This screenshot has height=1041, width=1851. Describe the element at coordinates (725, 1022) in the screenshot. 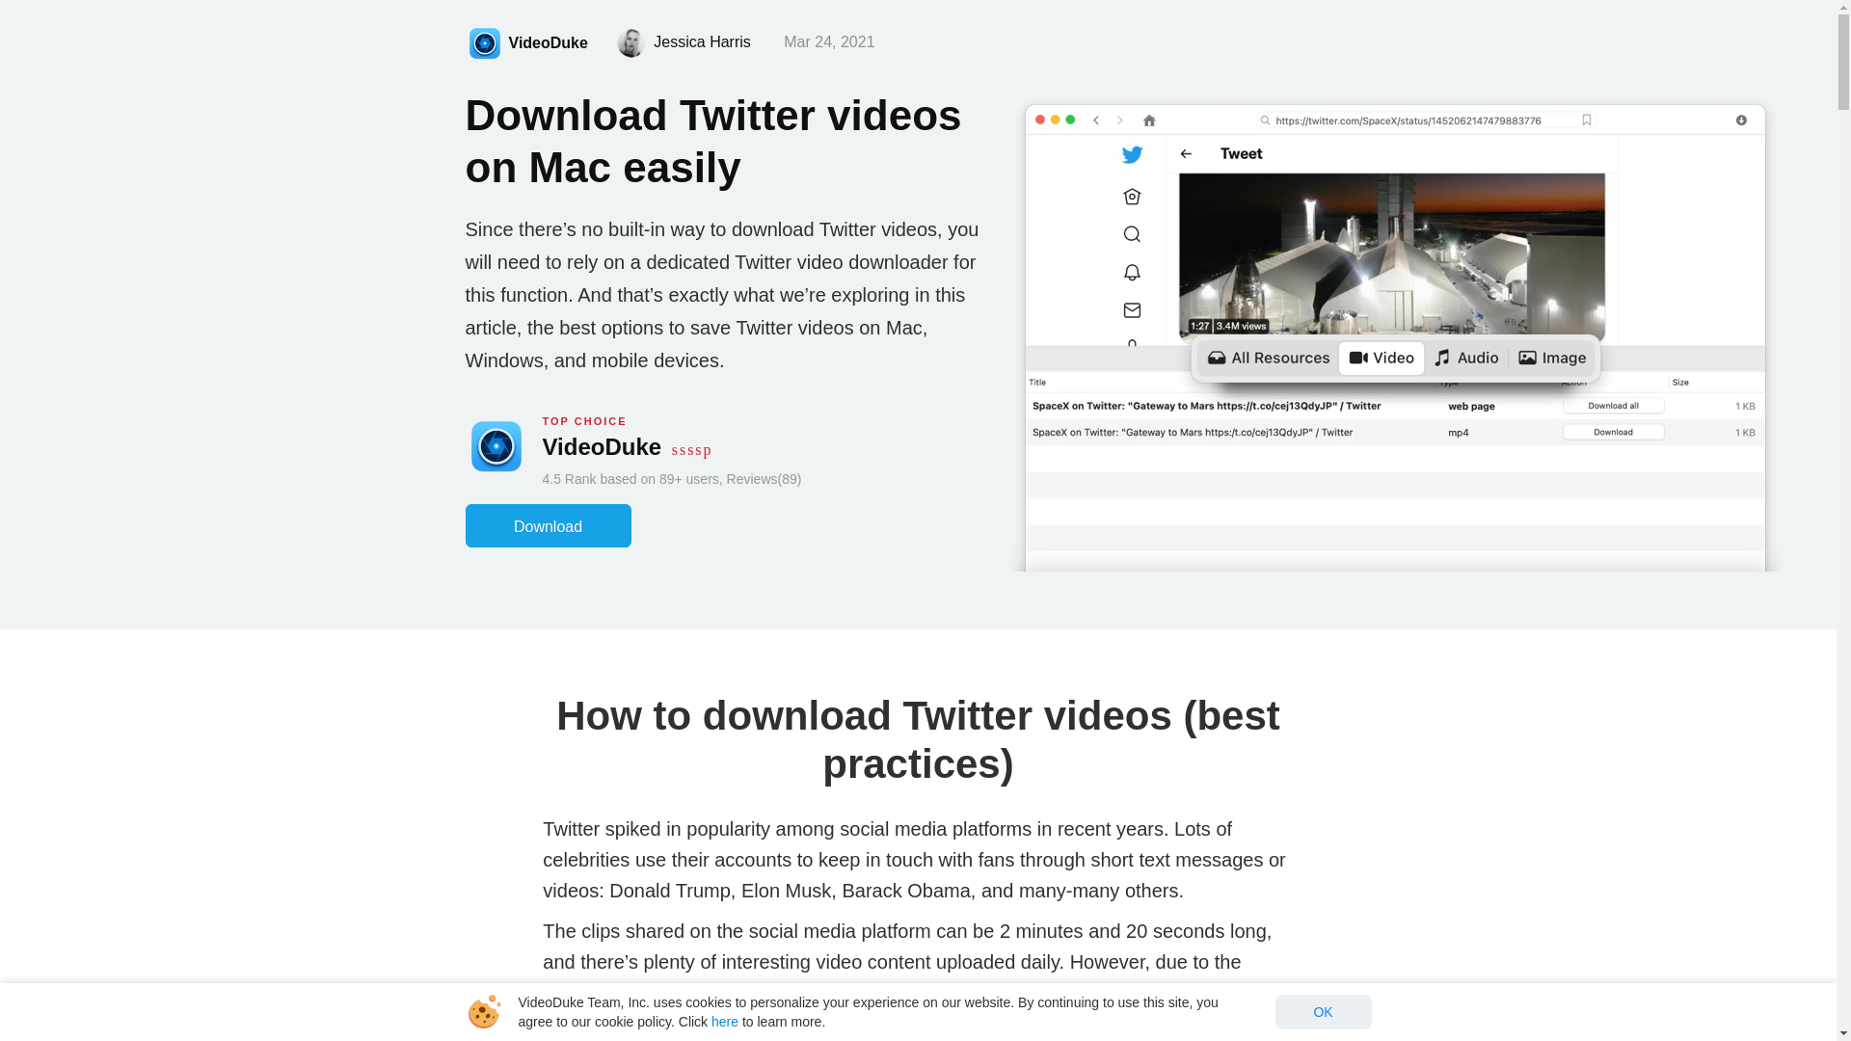

I see `Policy` at that location.